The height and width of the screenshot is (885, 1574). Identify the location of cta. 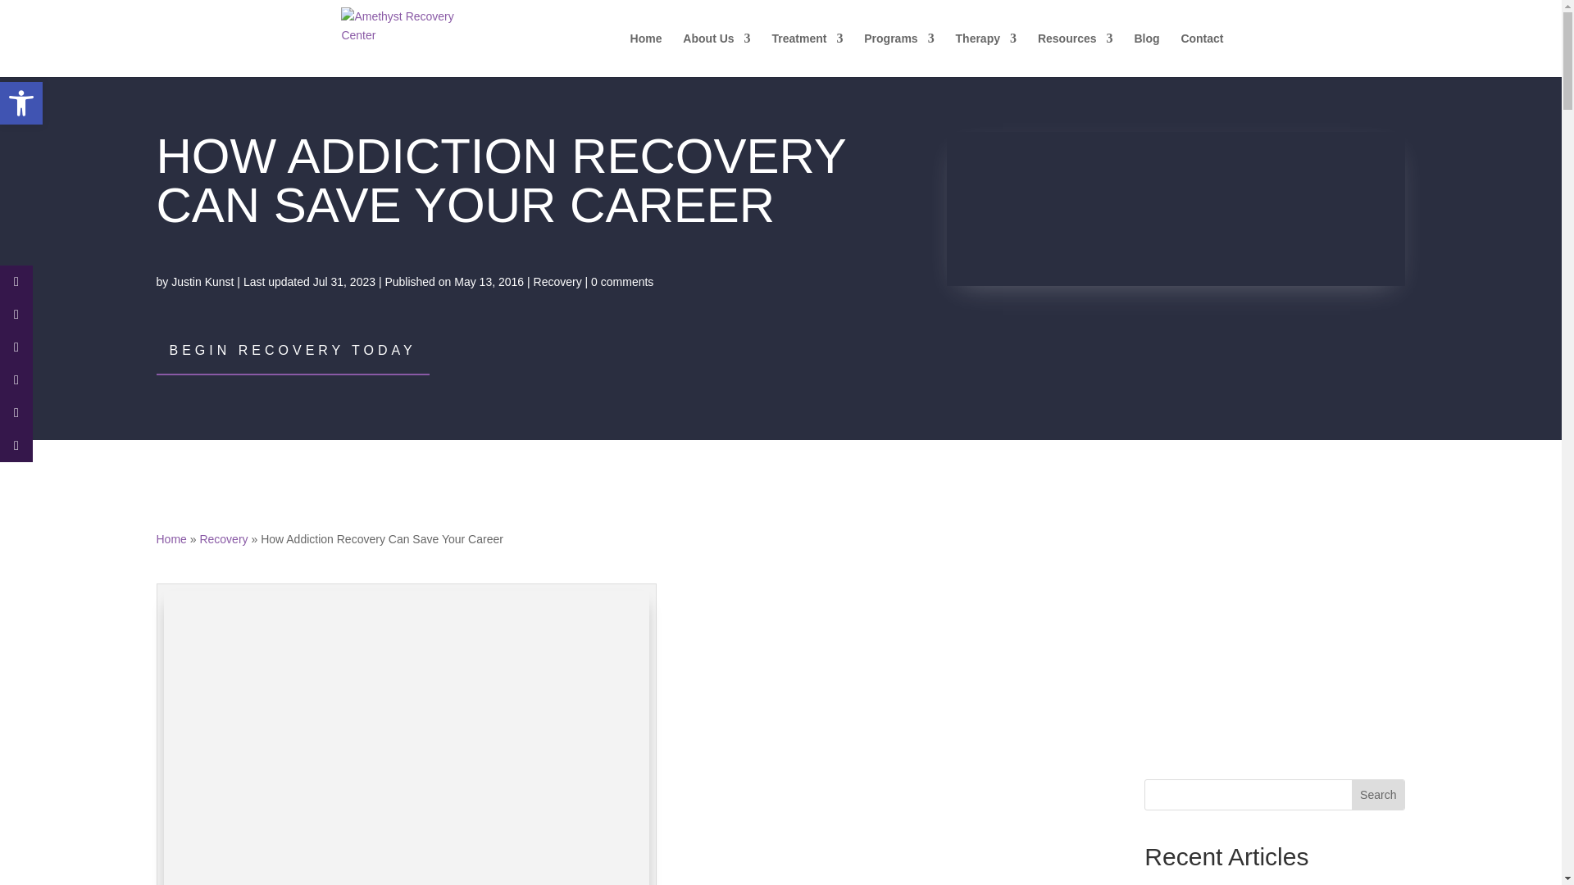
(1274, 615).